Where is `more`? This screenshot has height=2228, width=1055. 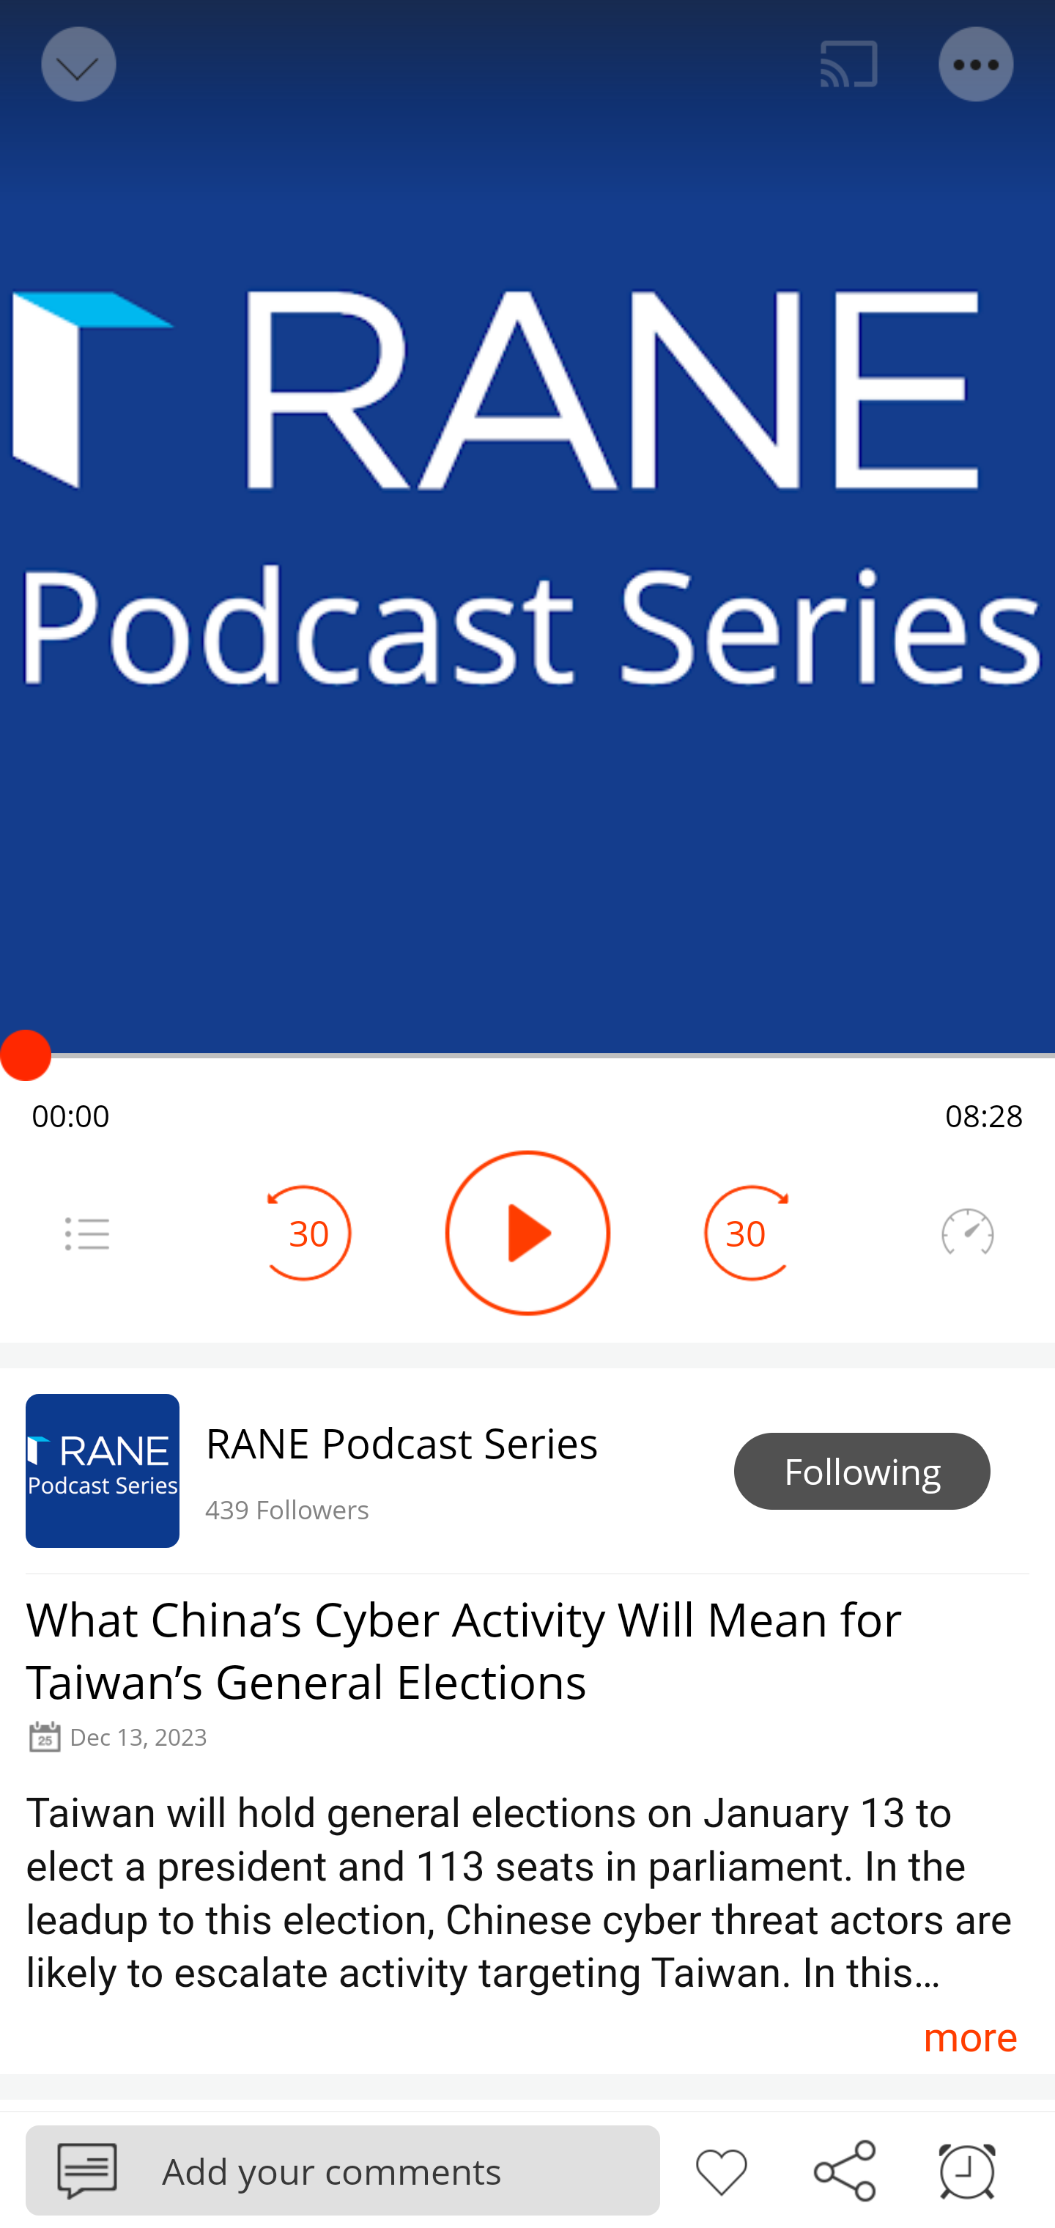
more is located at coordinates (970, 2036).